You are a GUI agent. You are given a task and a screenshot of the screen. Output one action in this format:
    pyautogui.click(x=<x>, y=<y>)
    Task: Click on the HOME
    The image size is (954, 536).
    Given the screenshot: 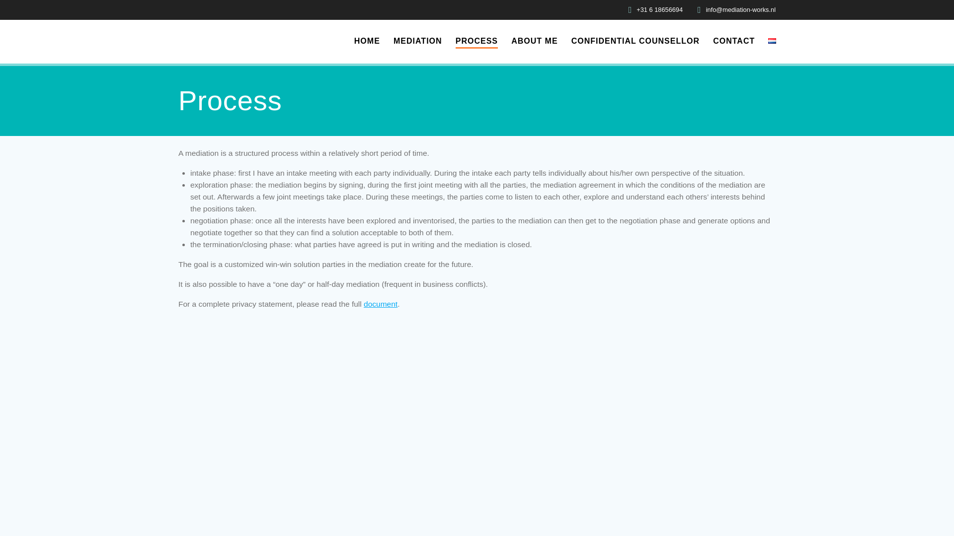 What is the action you would take?
    pyautogui.click(x=367, y=41)
    